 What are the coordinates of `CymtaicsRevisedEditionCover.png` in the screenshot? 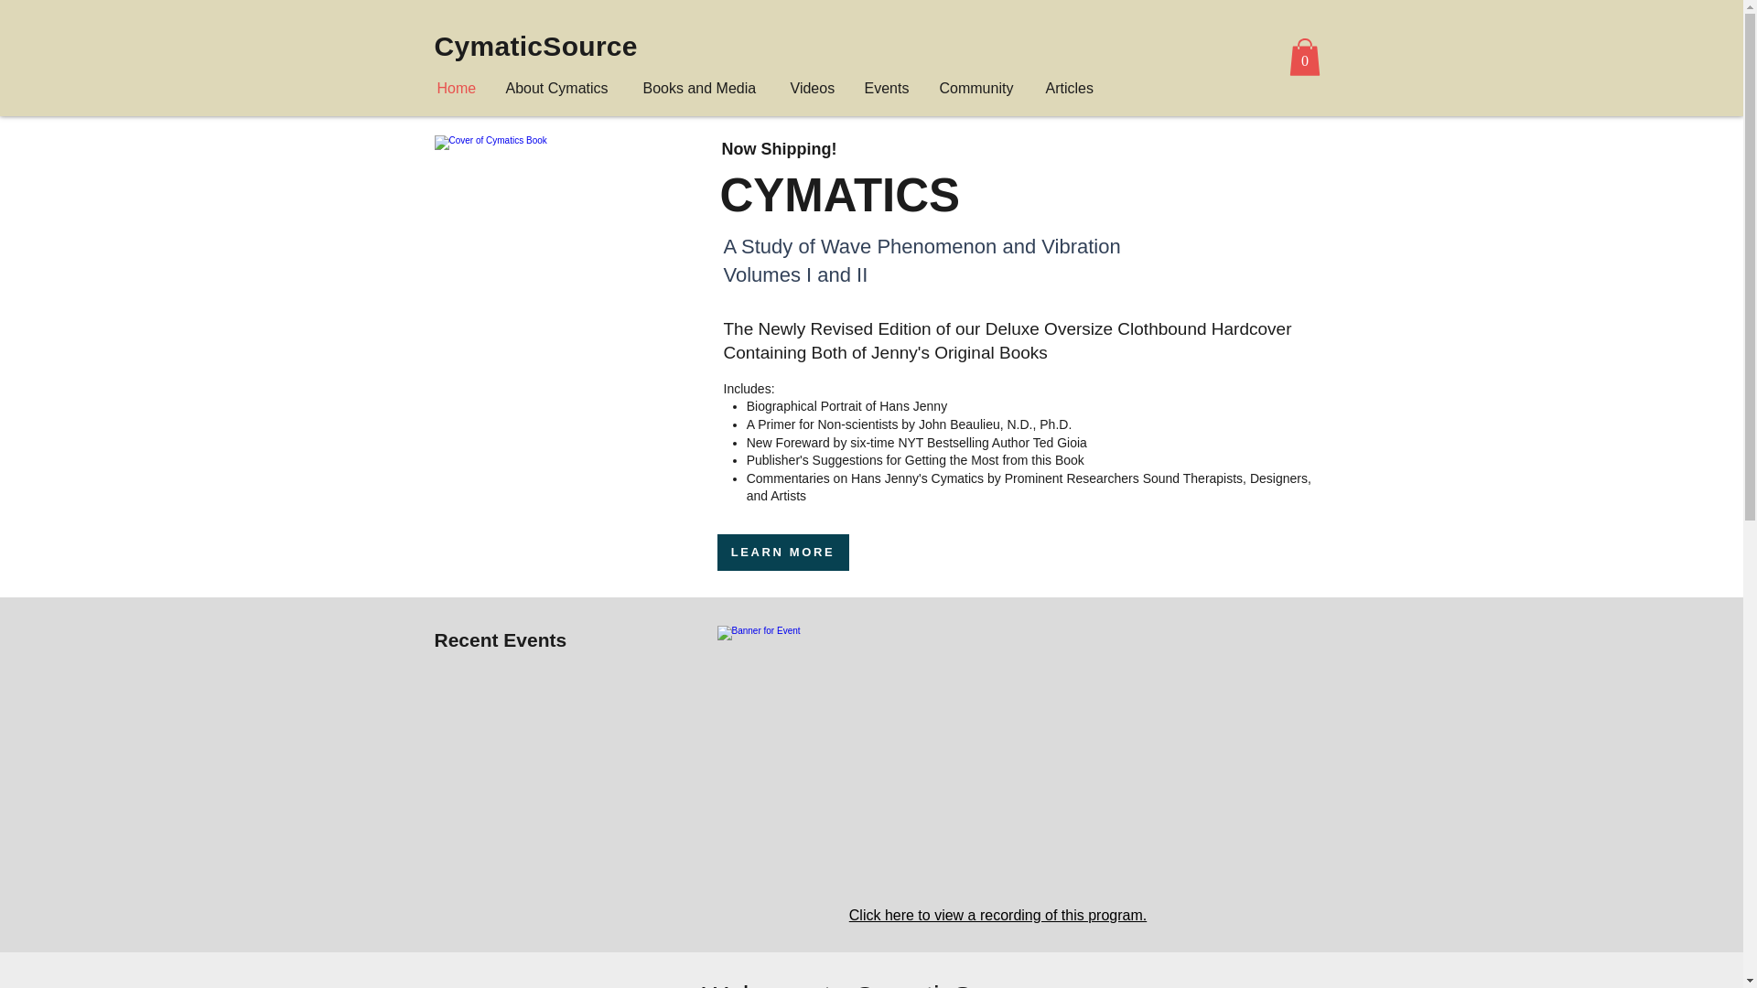 It's located at (564, 274).